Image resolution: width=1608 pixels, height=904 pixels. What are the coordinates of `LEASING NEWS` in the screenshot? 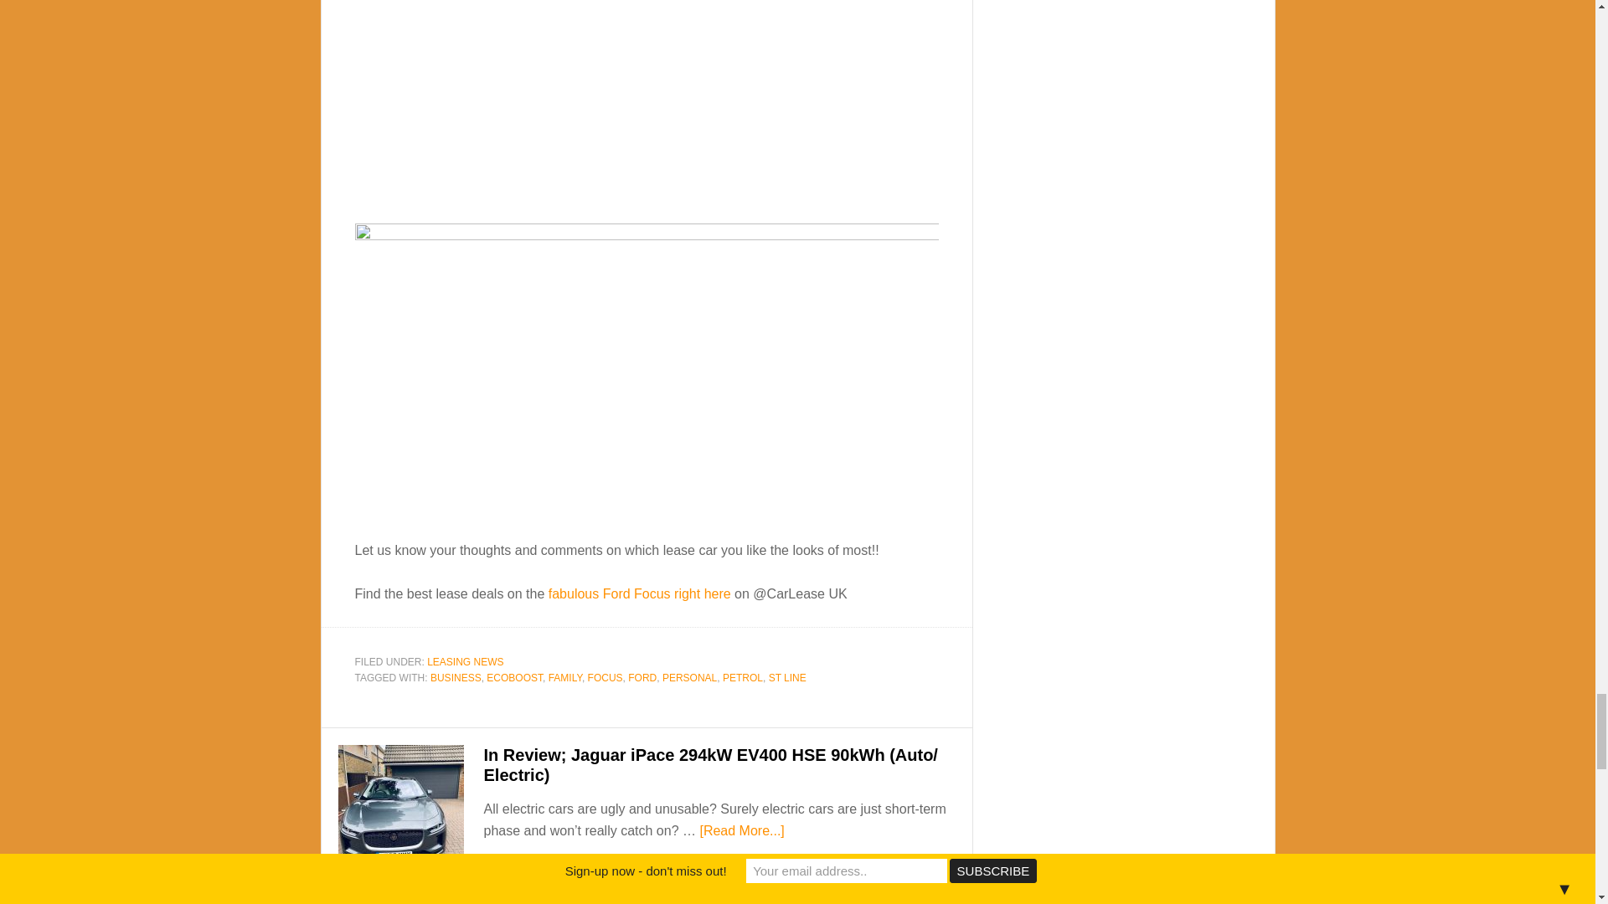 It's located at (465, 662).